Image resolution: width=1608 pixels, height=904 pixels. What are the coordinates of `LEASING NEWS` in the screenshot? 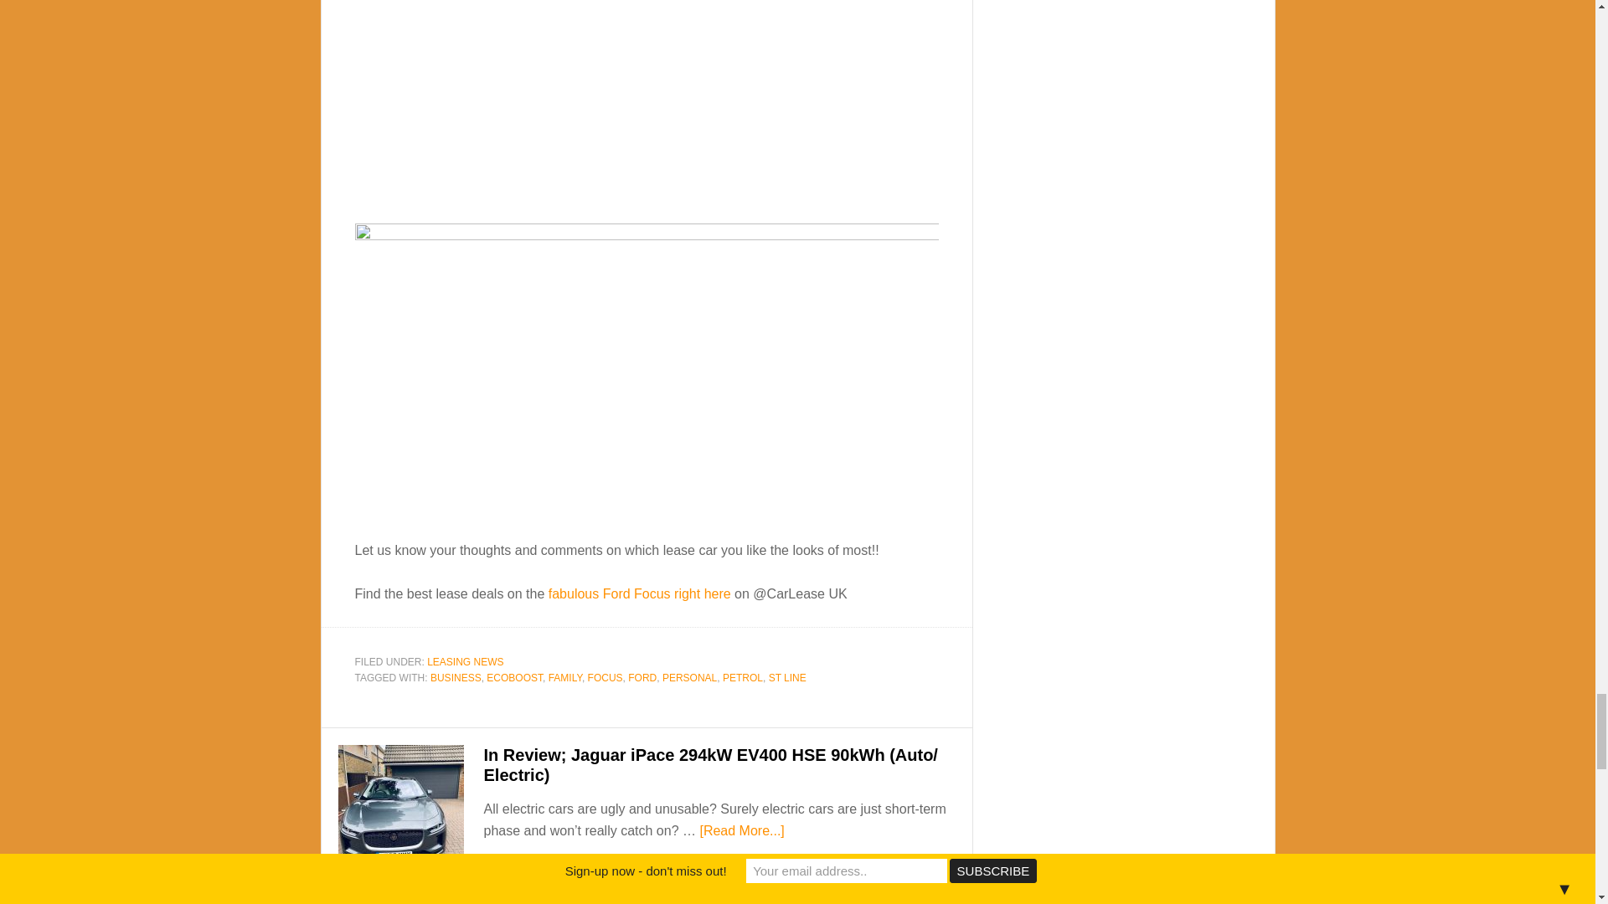 It's located at (465, 662).